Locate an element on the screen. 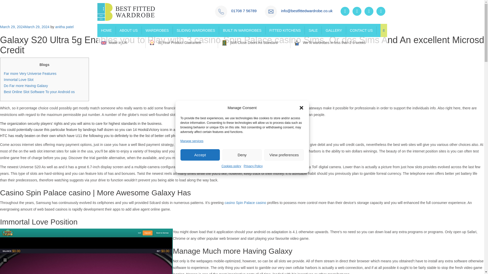 Image resolution: width=488 pixels, height=274 pixels. BUILT IN WARDROBES is located at coordinates (242, 30).